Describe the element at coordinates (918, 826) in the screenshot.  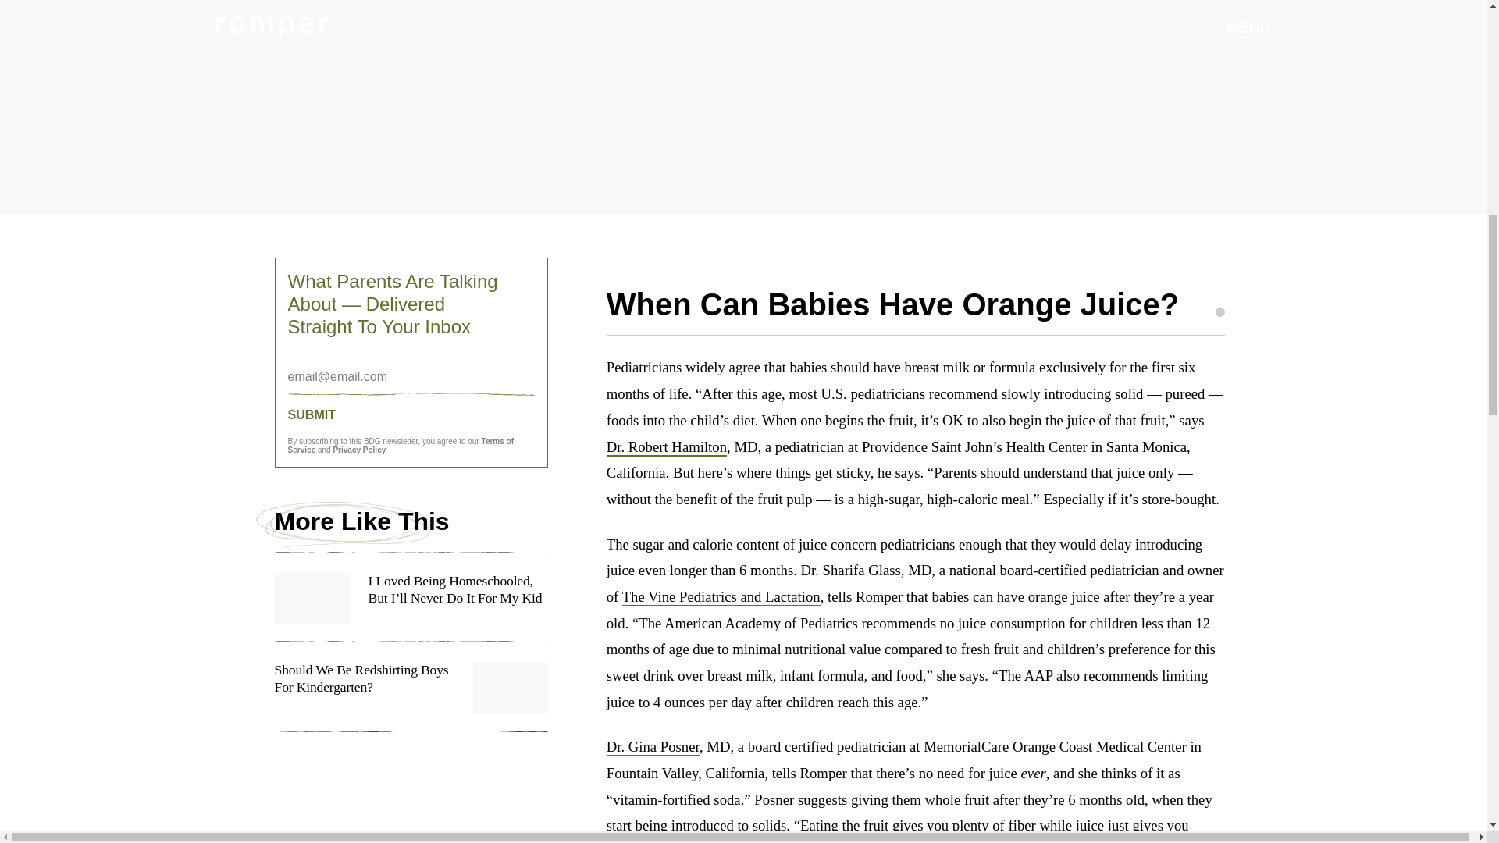
I see `Eating the fruit gives you plenty of fiber` at that location.